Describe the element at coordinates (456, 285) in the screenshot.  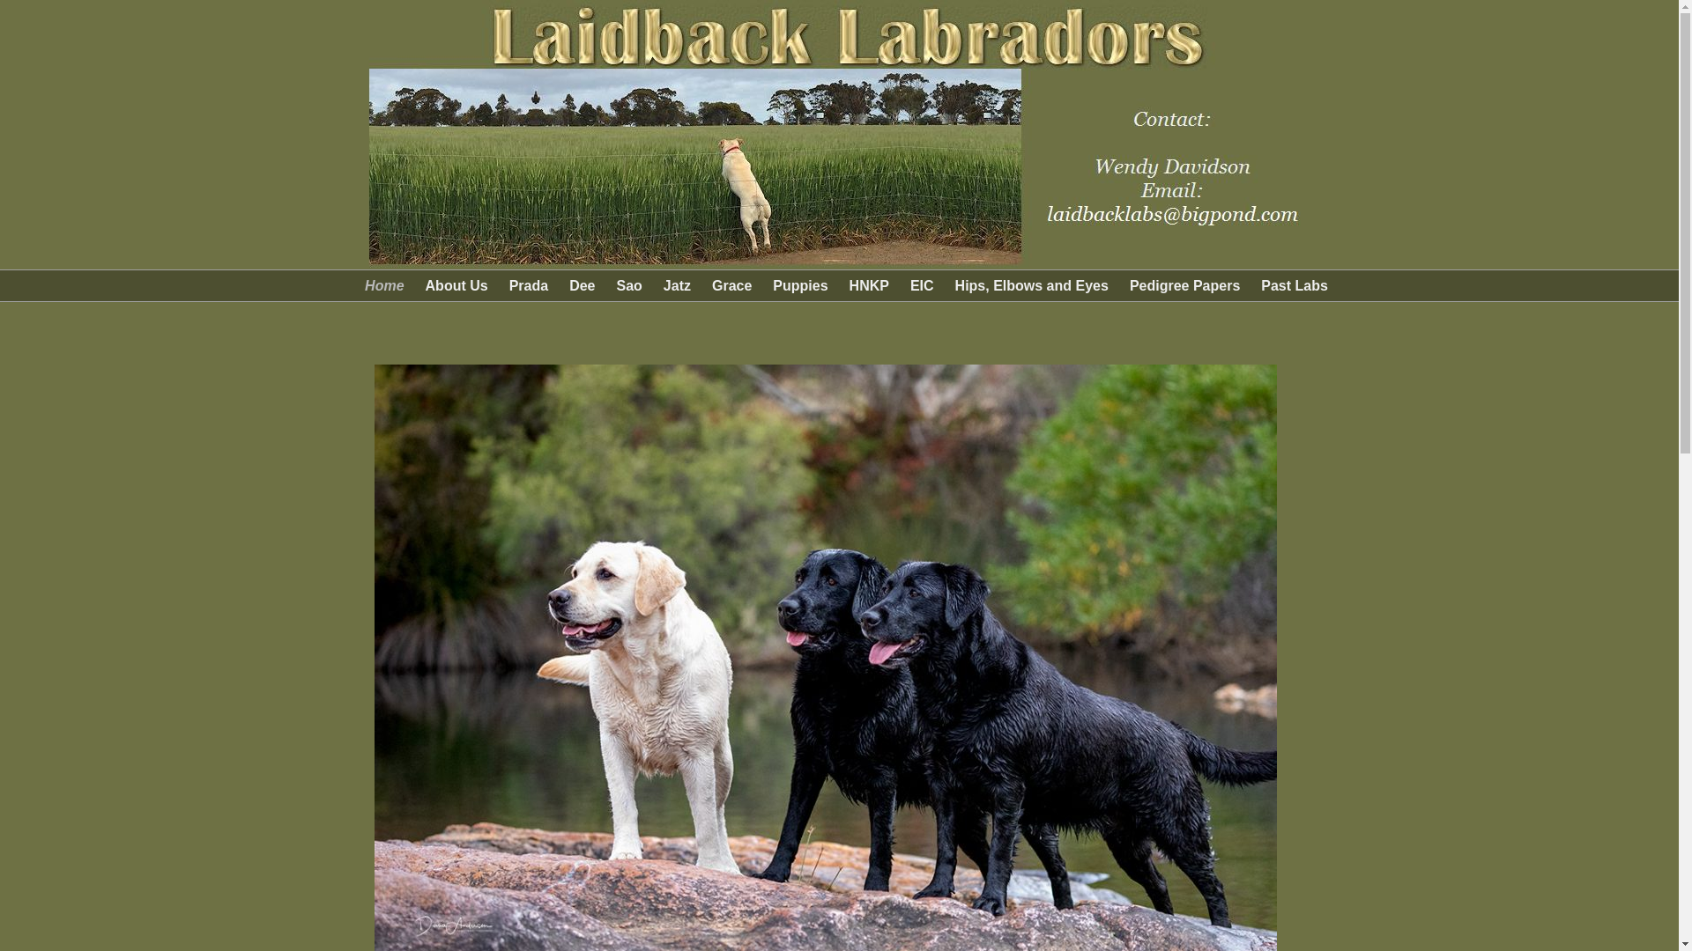
I see `About Us` at that location.